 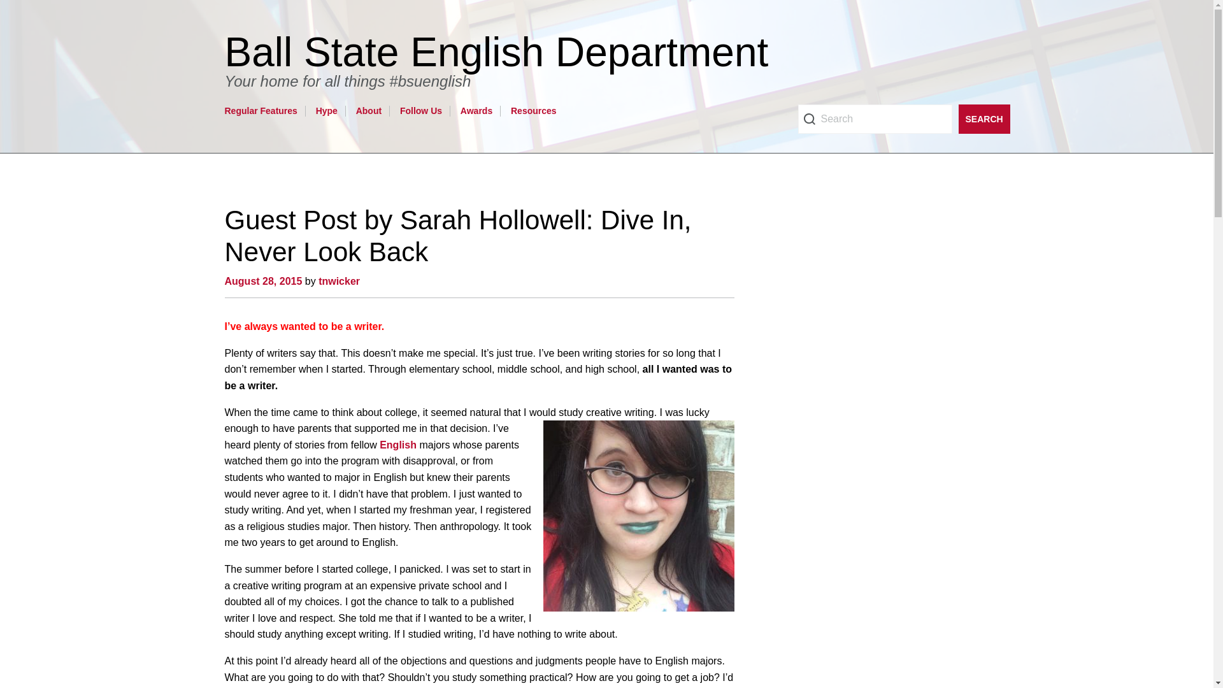 What do you see at coordinates (476, 111) in the screenshot?
I see `Awards` at bounding box center [476, 111].